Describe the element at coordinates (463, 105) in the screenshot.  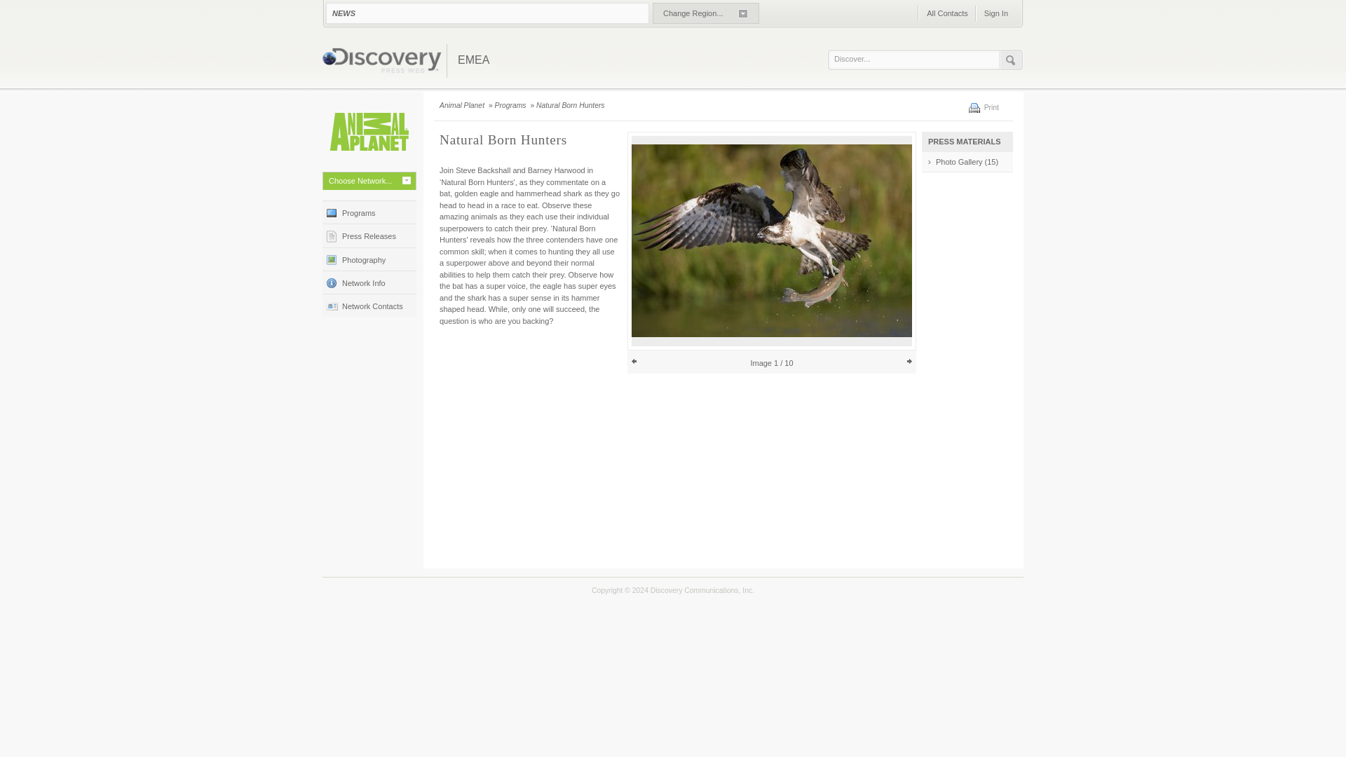
I see `Animal Planet` at that location.